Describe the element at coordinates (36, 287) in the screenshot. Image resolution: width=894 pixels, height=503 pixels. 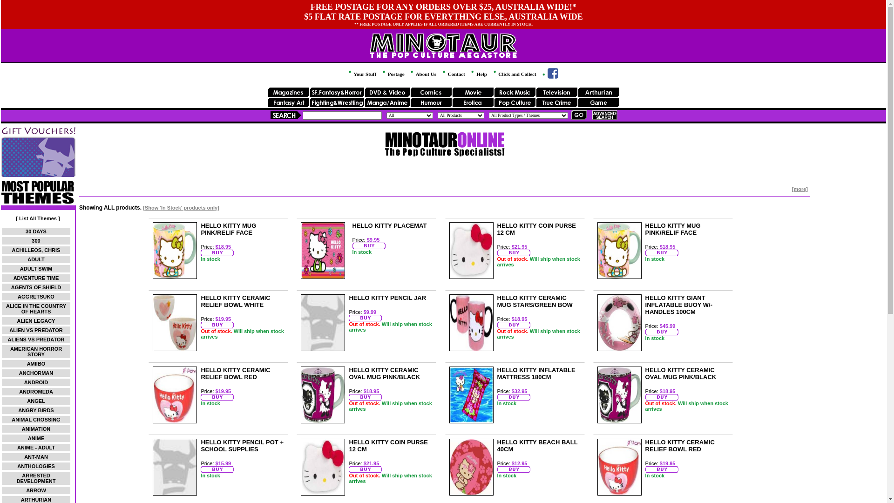
I see `AGENTS OF SHIELD` at that location.